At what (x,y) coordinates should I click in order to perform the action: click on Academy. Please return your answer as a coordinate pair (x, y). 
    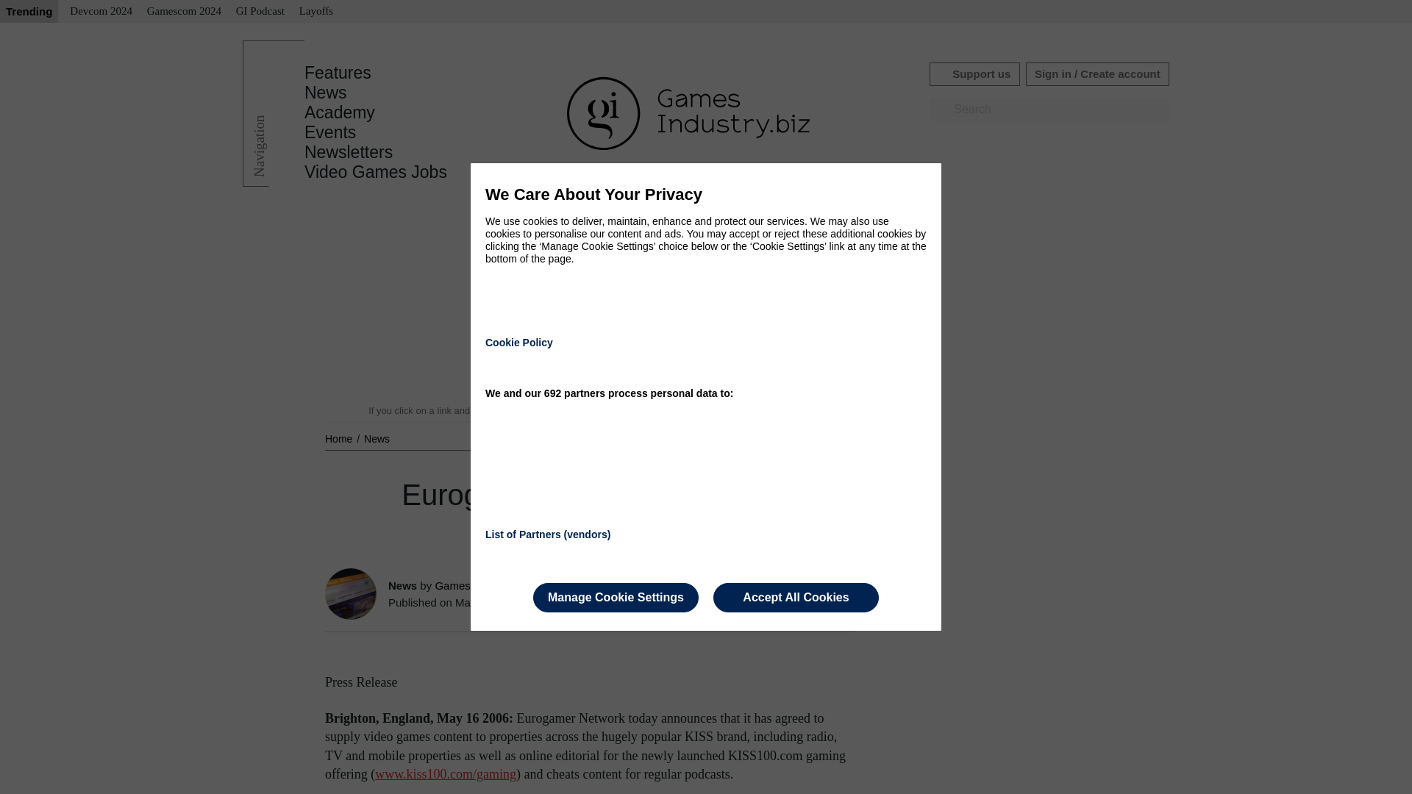
    Looking at the image, I should click on (340, 112).